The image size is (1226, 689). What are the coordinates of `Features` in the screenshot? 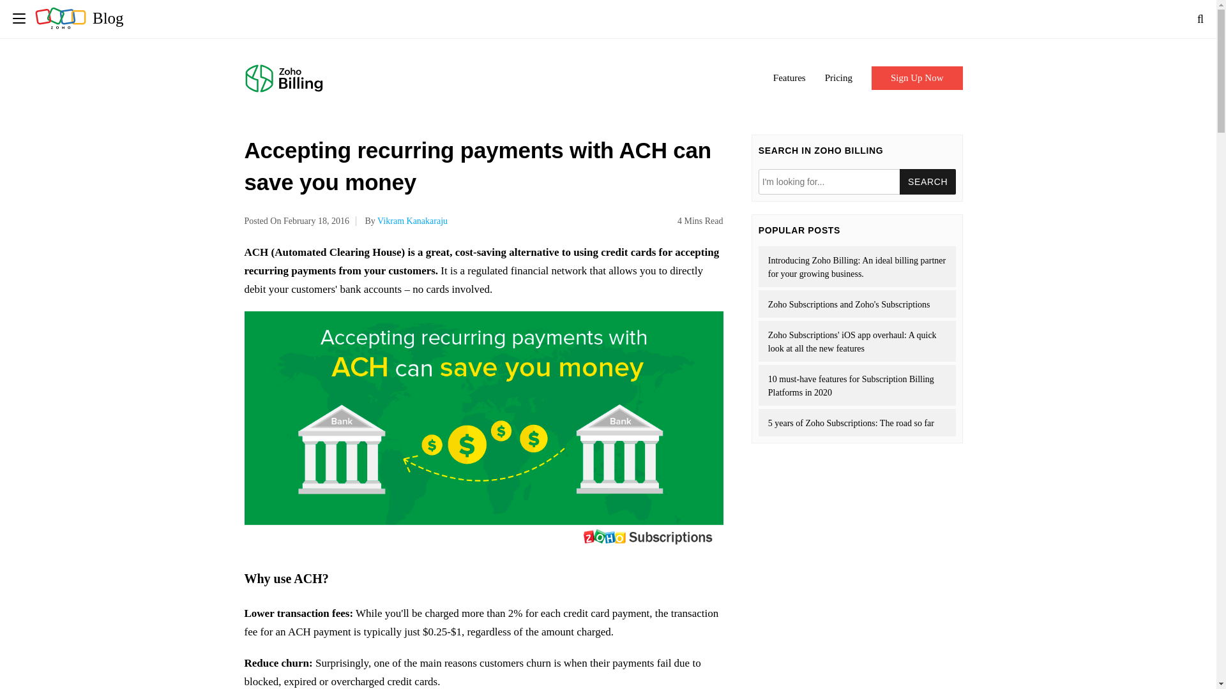 It's located at (789, 78).